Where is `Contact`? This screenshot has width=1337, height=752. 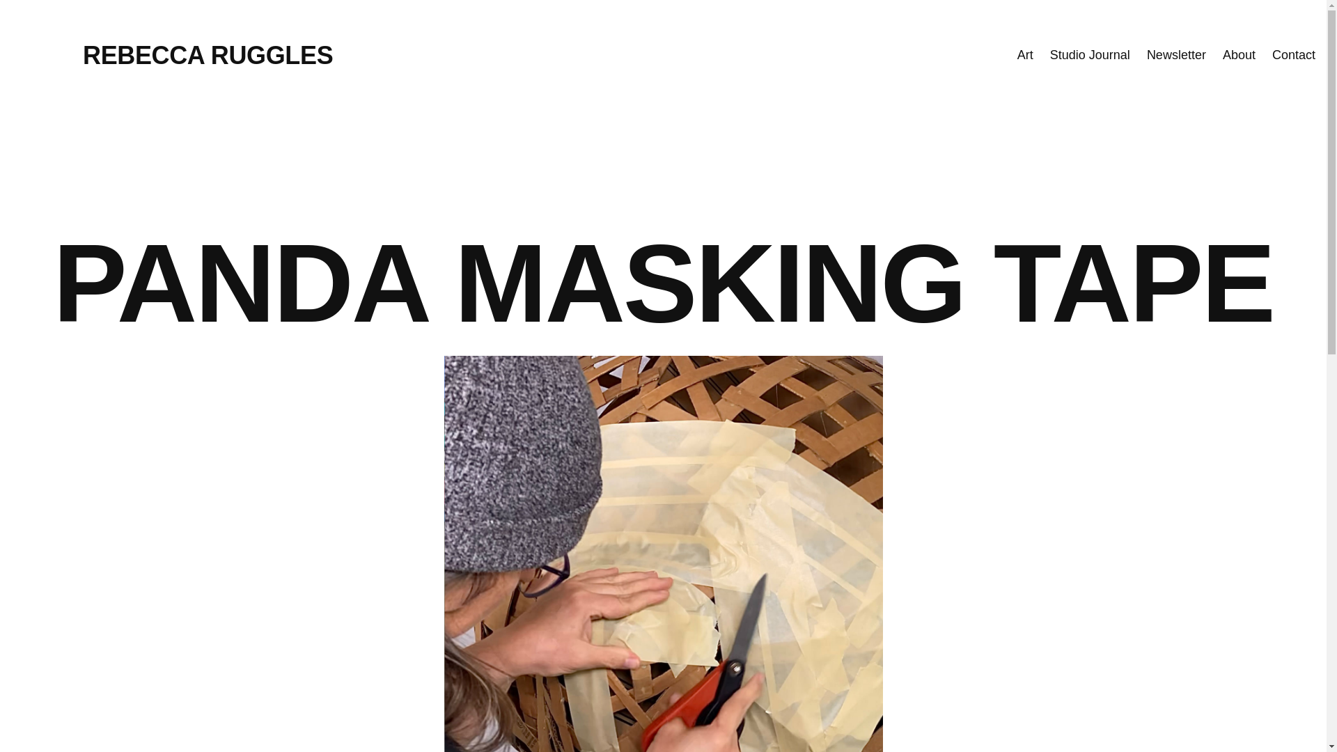
Contact is located at coordinates (1294, 54).